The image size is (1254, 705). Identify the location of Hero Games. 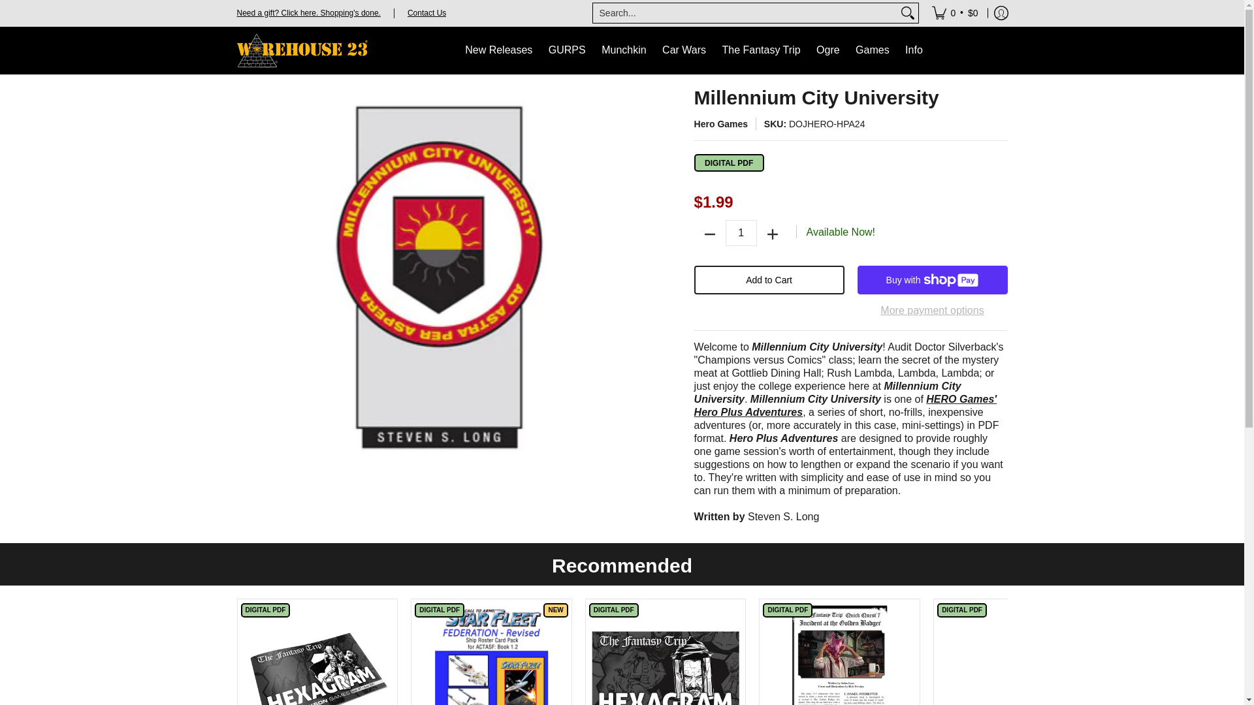
(721, 124).